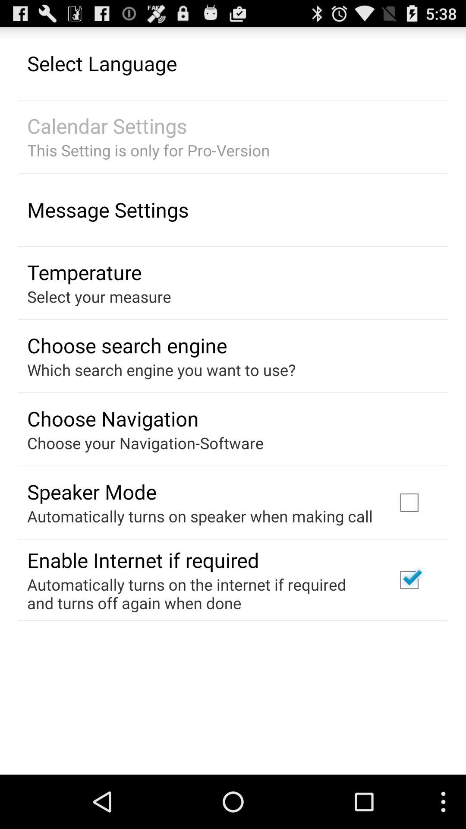 The height and width of the screenshot is (829, 466). I want to click on launch icon below the this setting is, so click(108, 209).